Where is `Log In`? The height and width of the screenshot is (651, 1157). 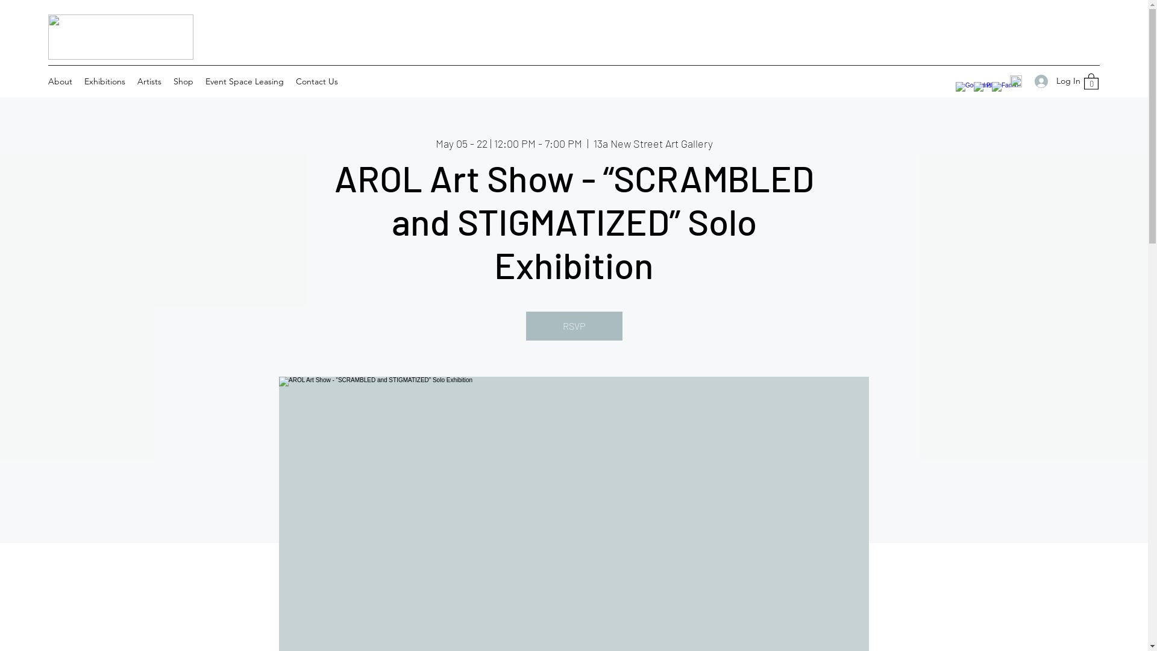 Log In is located at coordinates (1053, 81).